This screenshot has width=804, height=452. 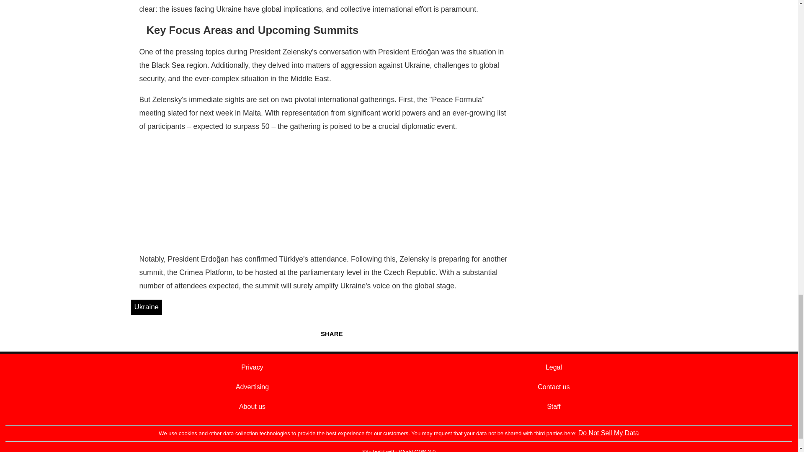 What do you see at coordinates (146, 307) in the screenshot?
I see `Ukraine` at bounding box center [146, 307].